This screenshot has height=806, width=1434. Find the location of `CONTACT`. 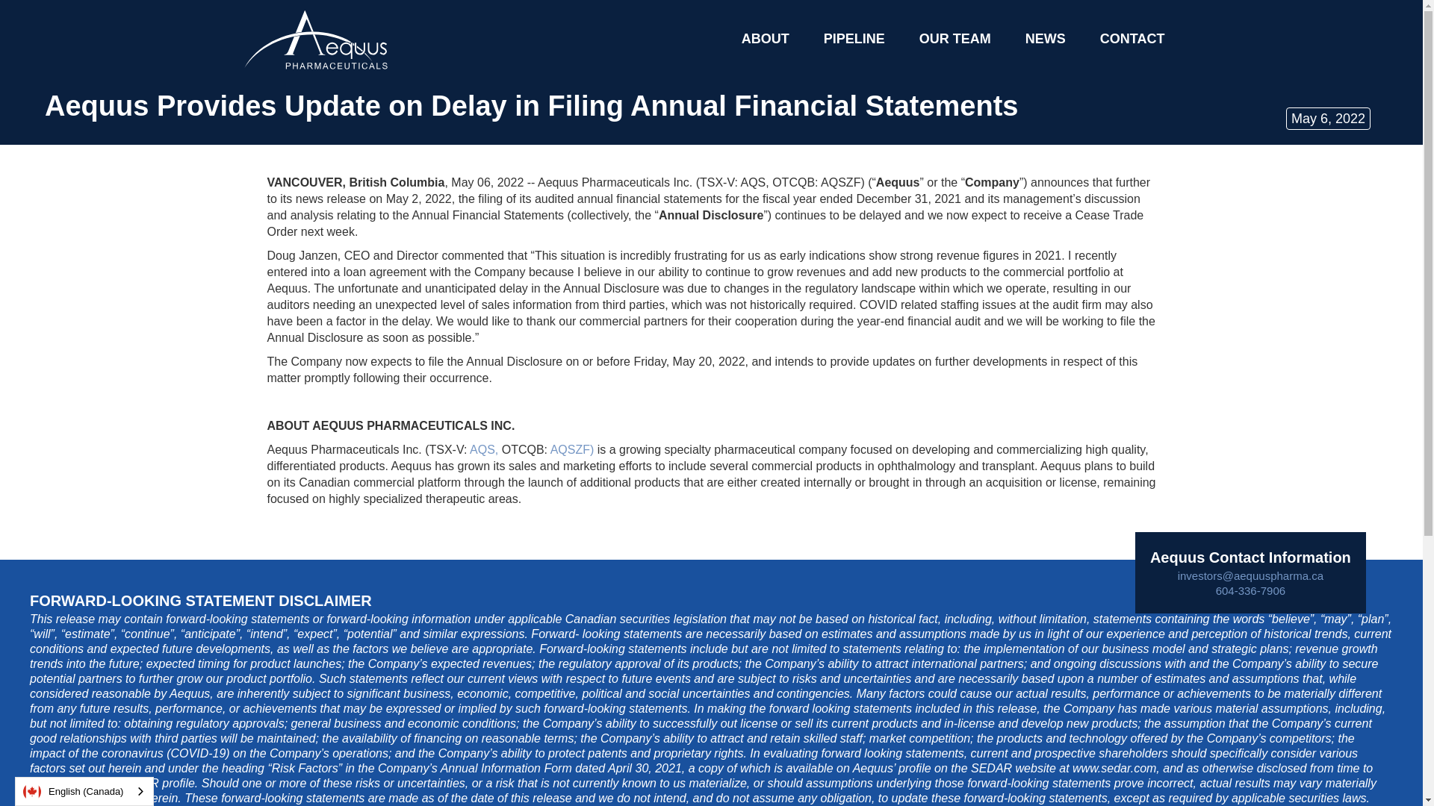

CONTACT is located at coordinates (1132, 39).